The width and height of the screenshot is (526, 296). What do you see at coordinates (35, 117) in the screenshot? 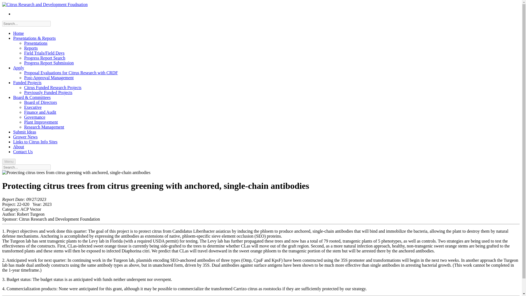
I see `Governance` at bounding box center [35, 117].